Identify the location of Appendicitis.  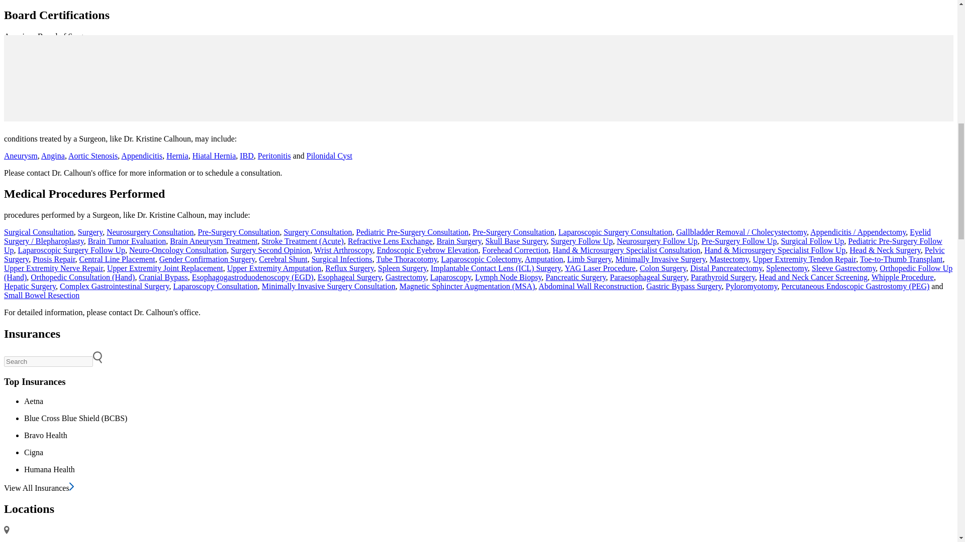
(142, 156).